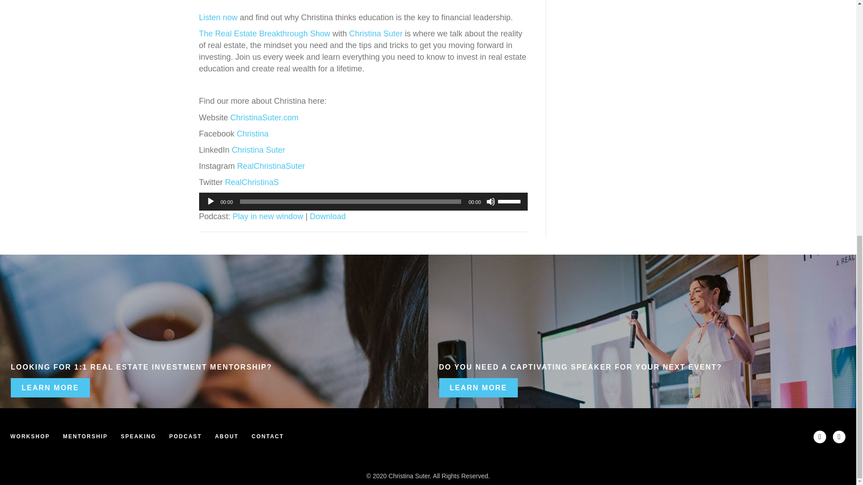  What do you see at coordinates (259, 150) in the screenshot?
I see `Christina Suter` at bounding box center [259, 150].